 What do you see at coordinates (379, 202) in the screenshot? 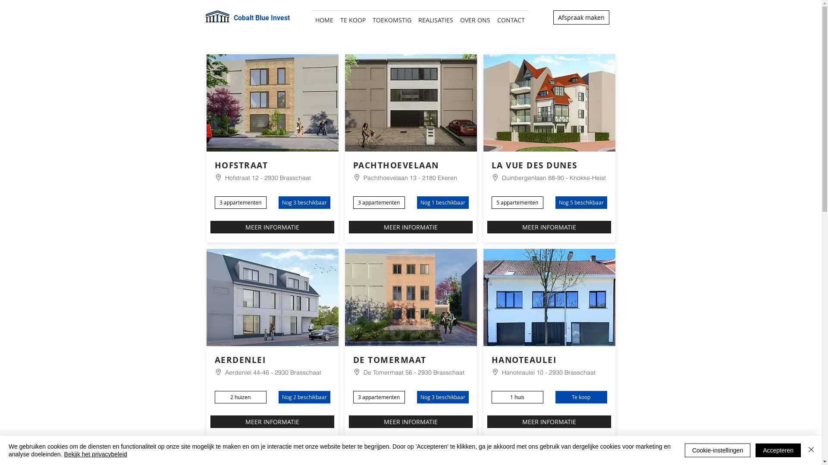
I see `3 appartementen` at bounding box center [379, 202].